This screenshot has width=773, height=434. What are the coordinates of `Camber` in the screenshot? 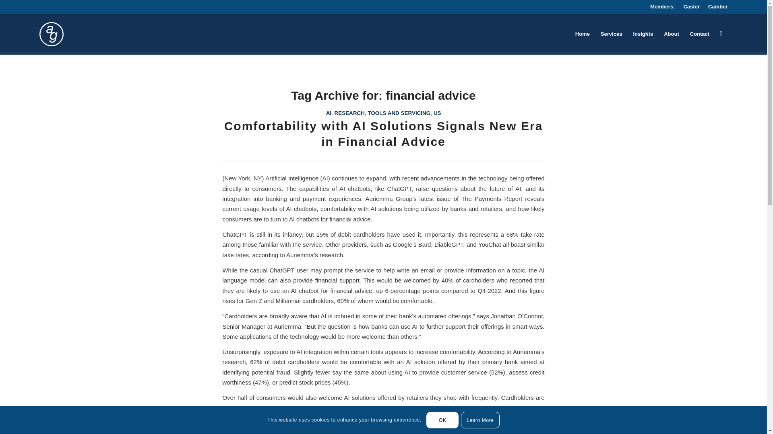 It's located at (717, 6).